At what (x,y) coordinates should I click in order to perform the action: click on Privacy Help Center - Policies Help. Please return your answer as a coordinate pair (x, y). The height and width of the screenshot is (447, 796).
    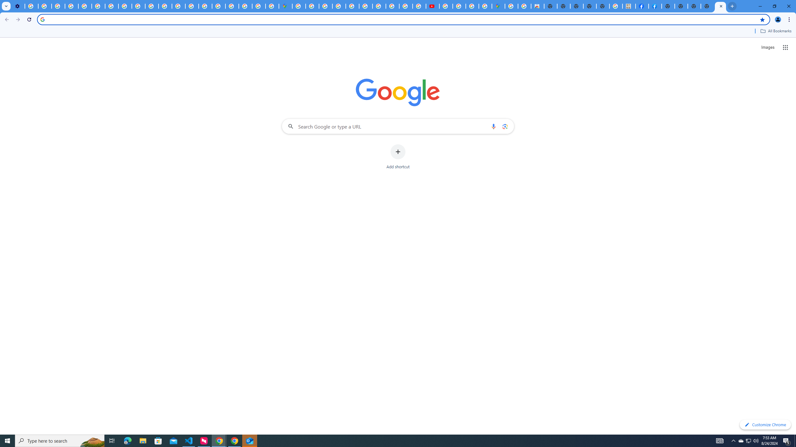
    Looking at the image, I should click on (406, 6).